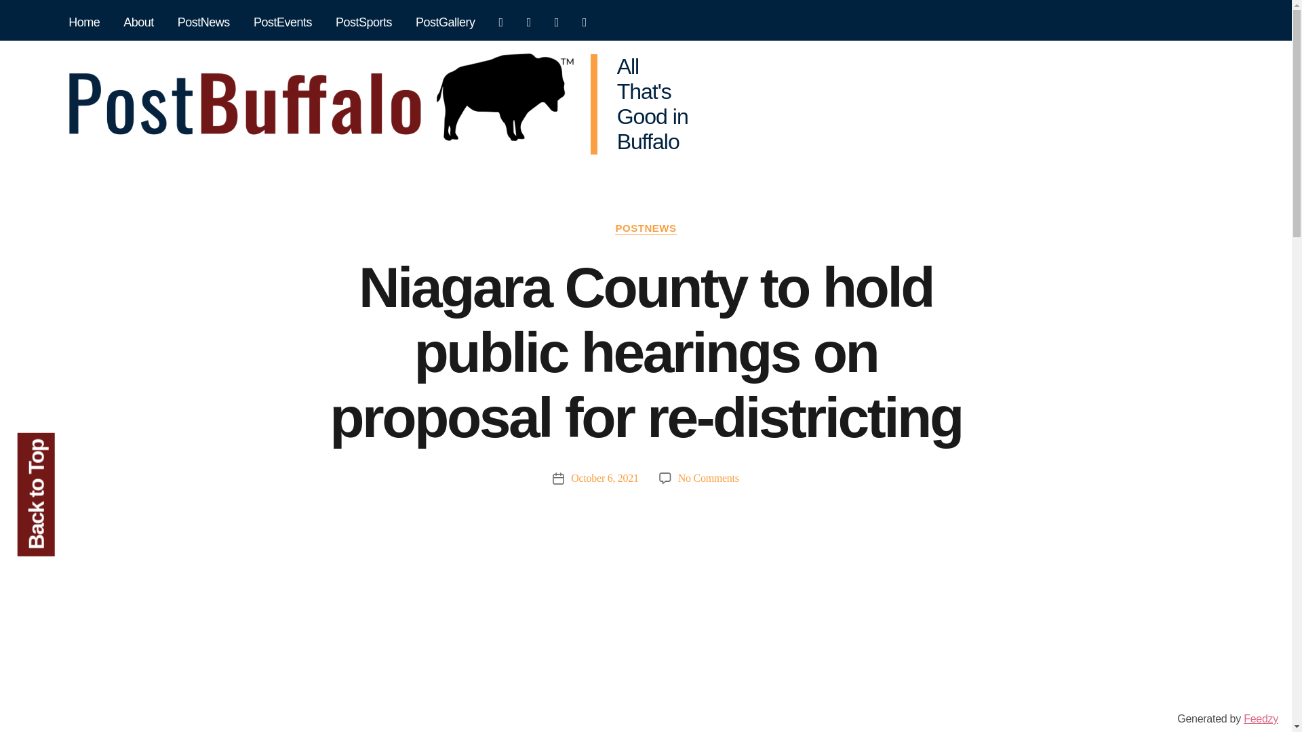 The width and height of the screenshot is (1302, 732). Describe the element at coordinates (604, 477) in the screenshot. I see `October 6, 2021` at that location.